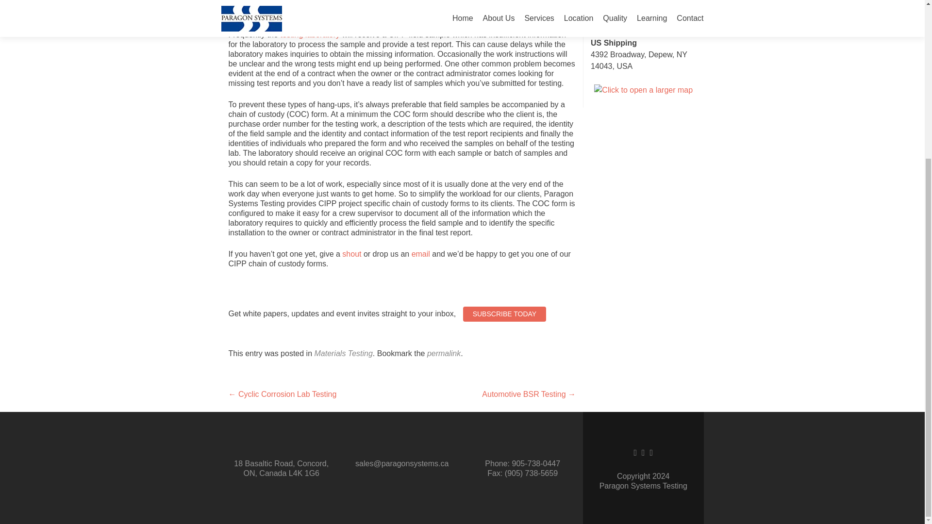 This screenshot has height=524, width=932. What do you see at coordinates (505, 314) in the screenshot?
I see `SUBSCRIBE TODAY` at bounding box center [505, 314].